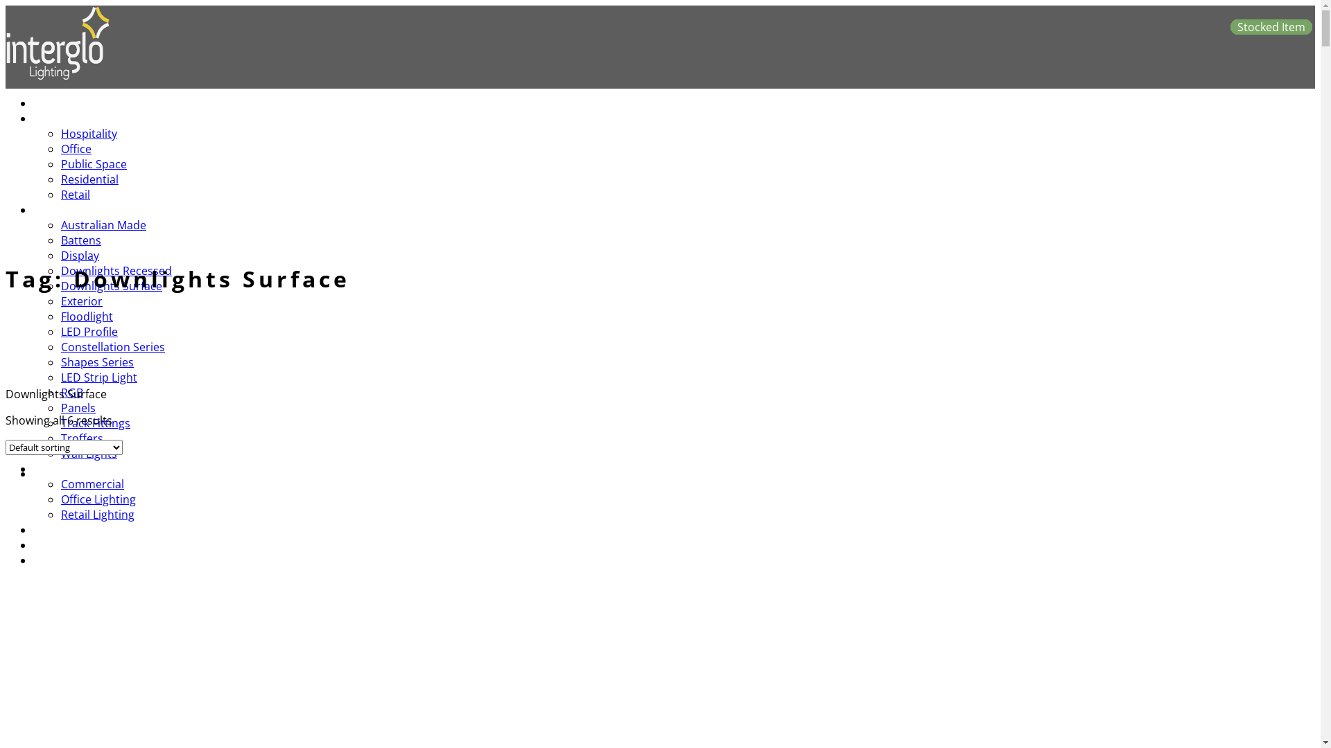  What do you see at coordinates (60, 103) in the screenshot?
I see `Home` at bounding box center [60, 103].